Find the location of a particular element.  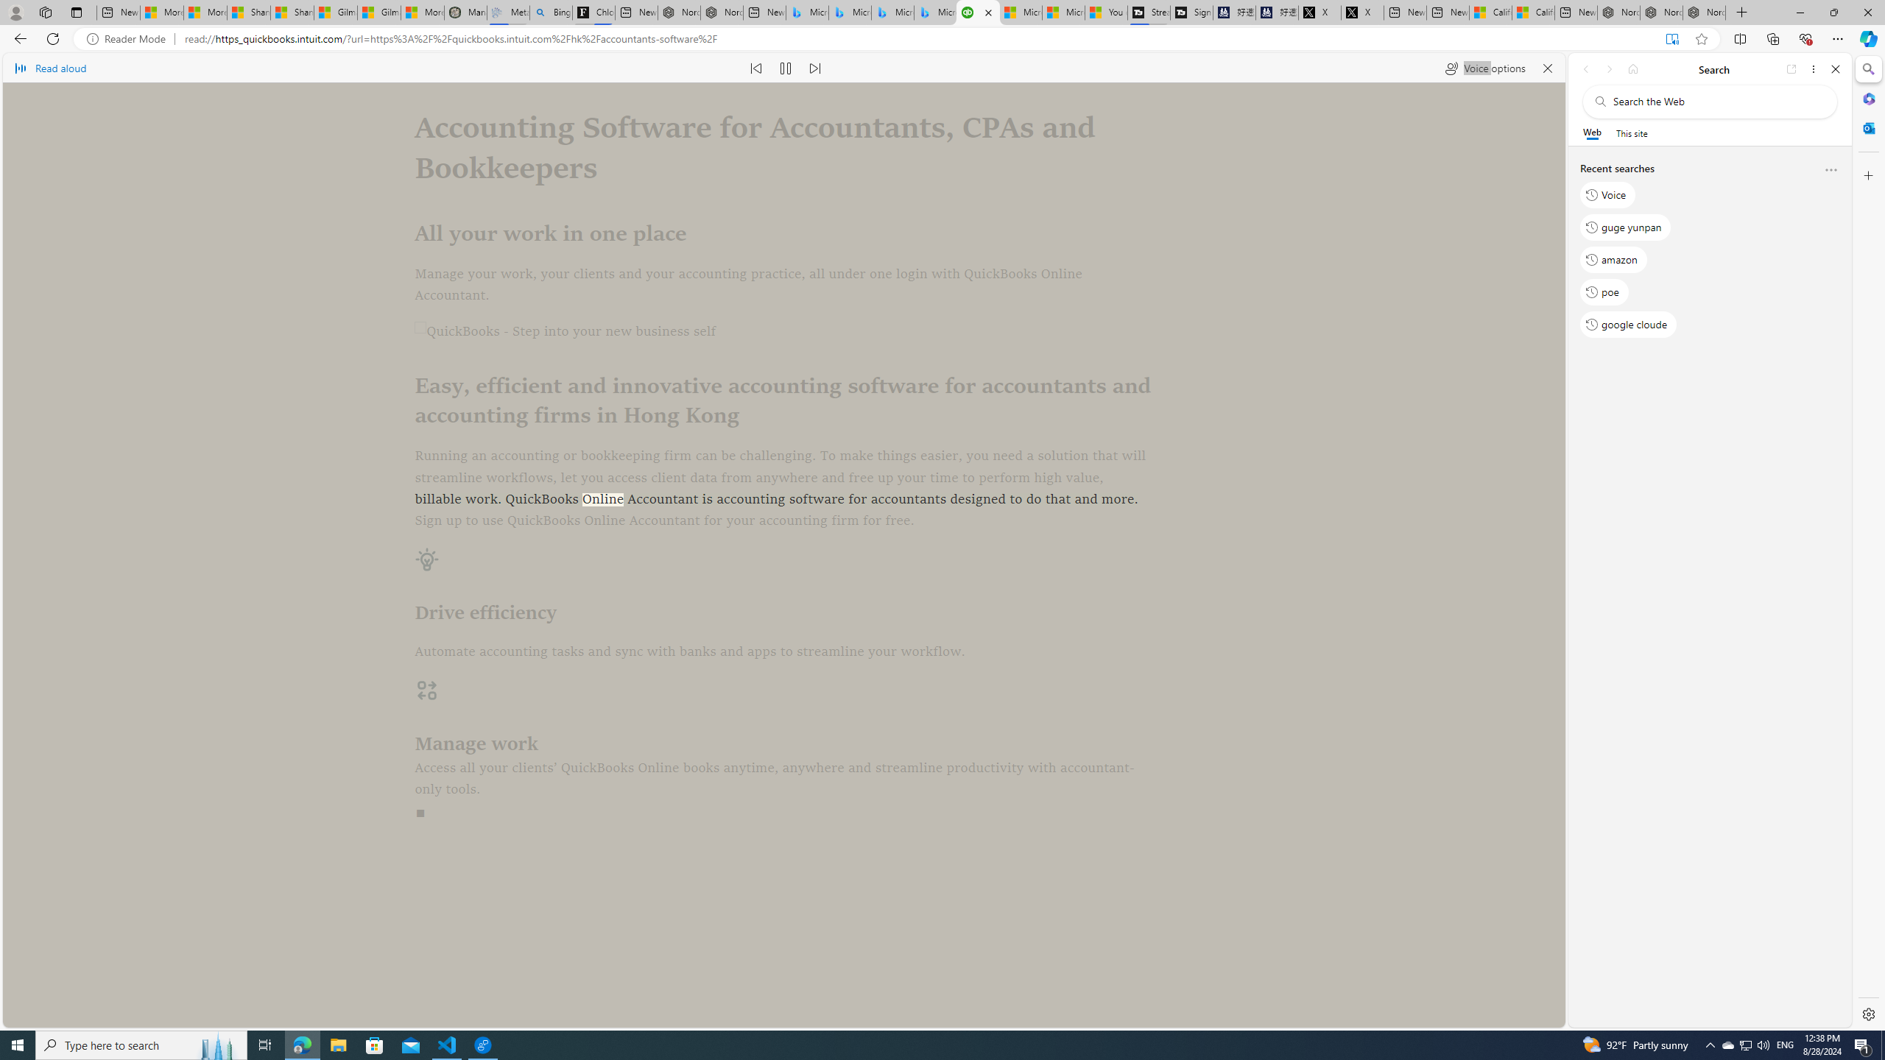

Read previous paragraph is located at coordinates (755, 68).